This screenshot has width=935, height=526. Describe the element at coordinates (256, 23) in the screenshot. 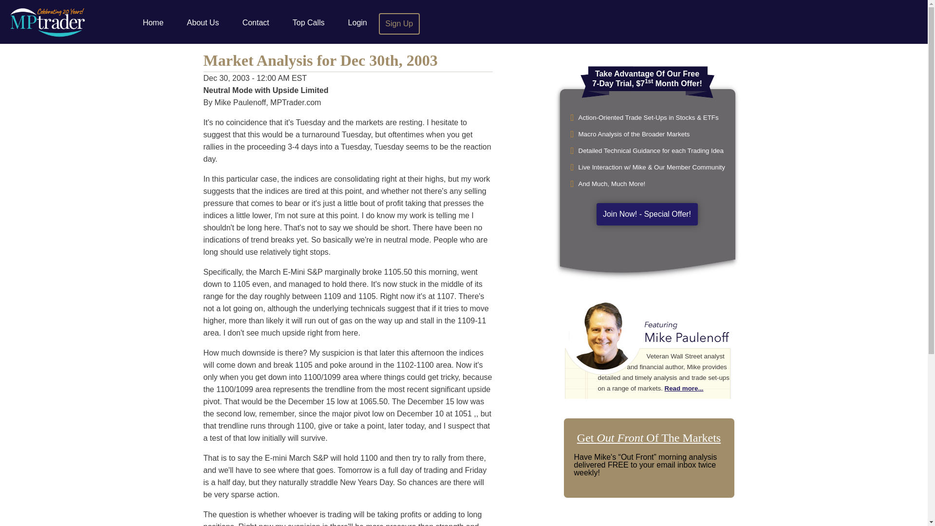

I see `Contact` at that location.